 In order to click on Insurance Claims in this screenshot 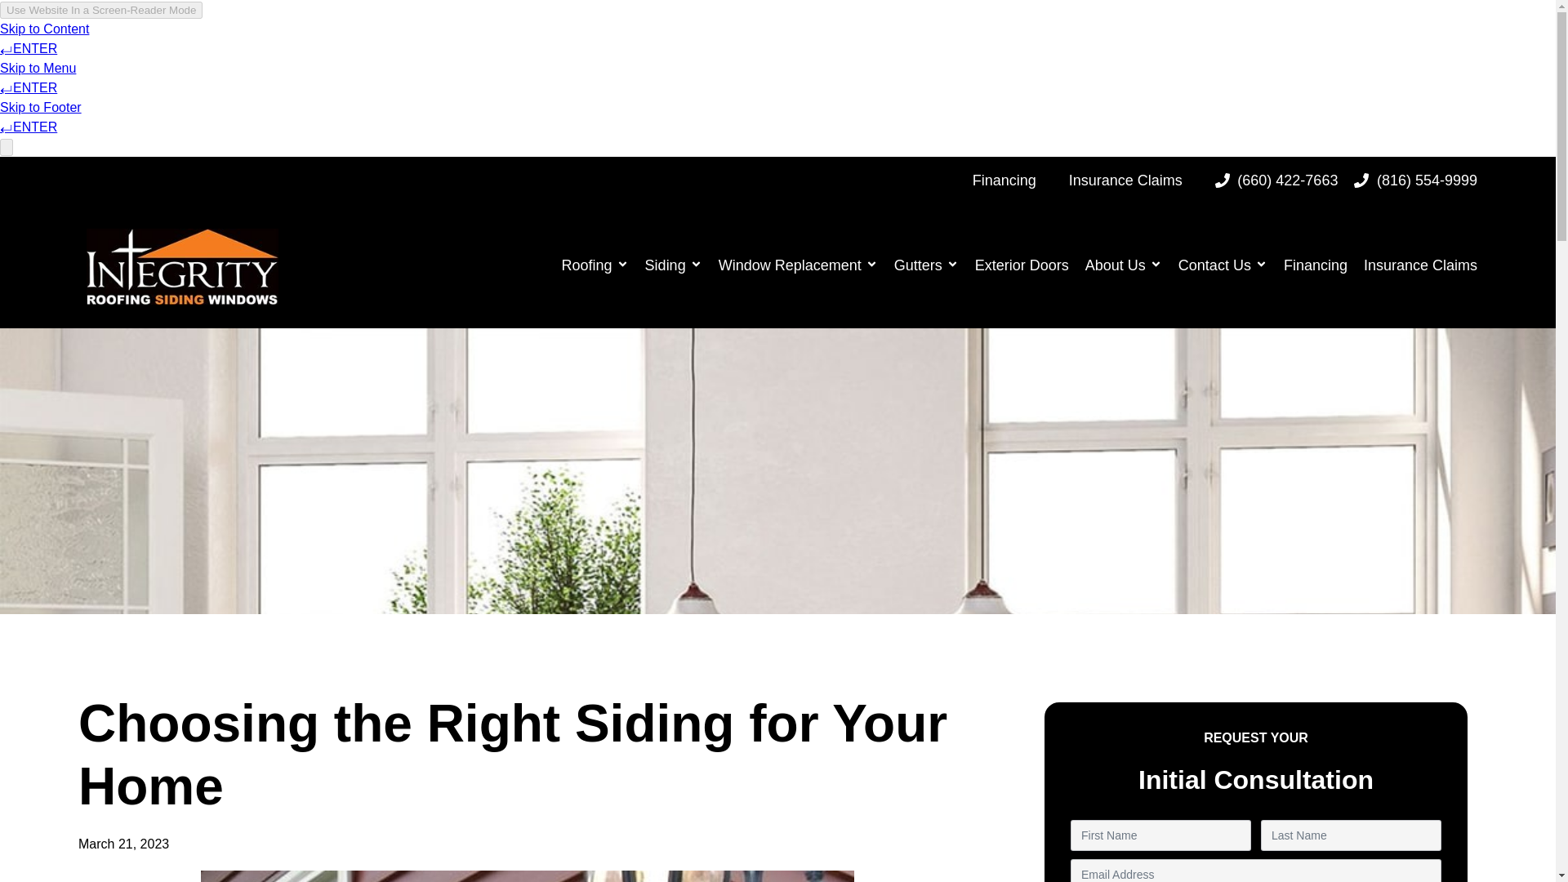, I will do `click(1125, 180)`.